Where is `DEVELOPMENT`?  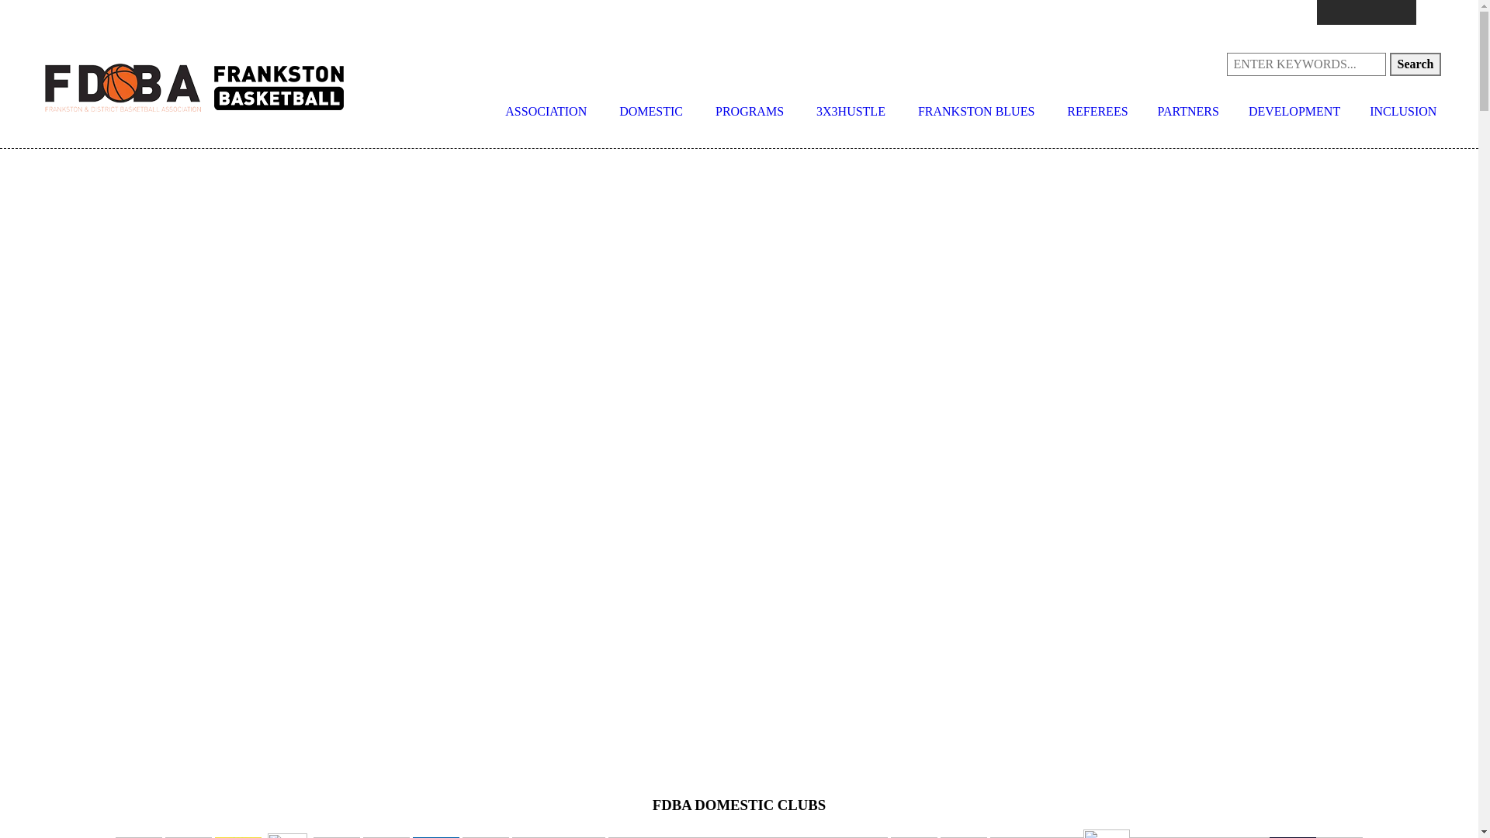 DEVELOPMENT is located at coordinates (1294, 112).